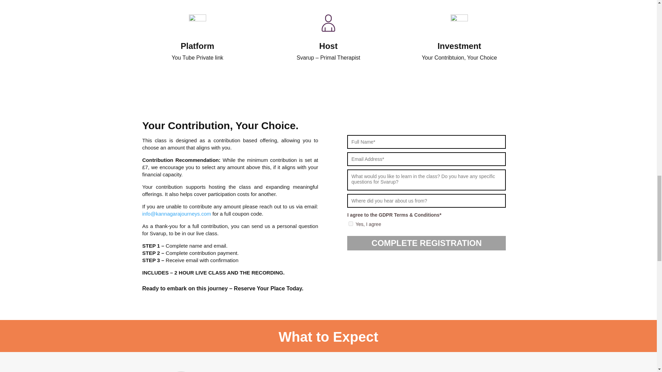  I want to click on Zoom-Live-Class, so click(197, 23).